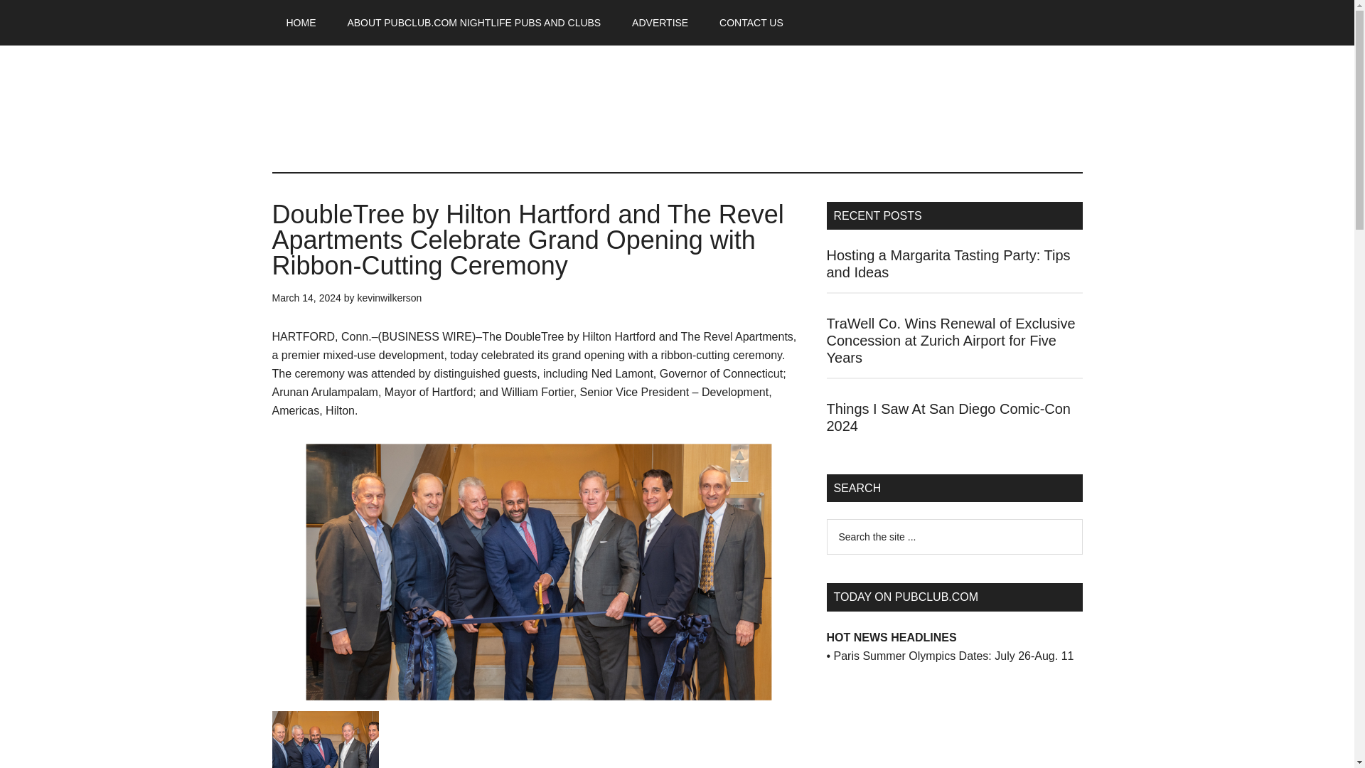  Describe the element at coordinates (932, 725) in the screenshot. I see `YouTube video player` at that location.